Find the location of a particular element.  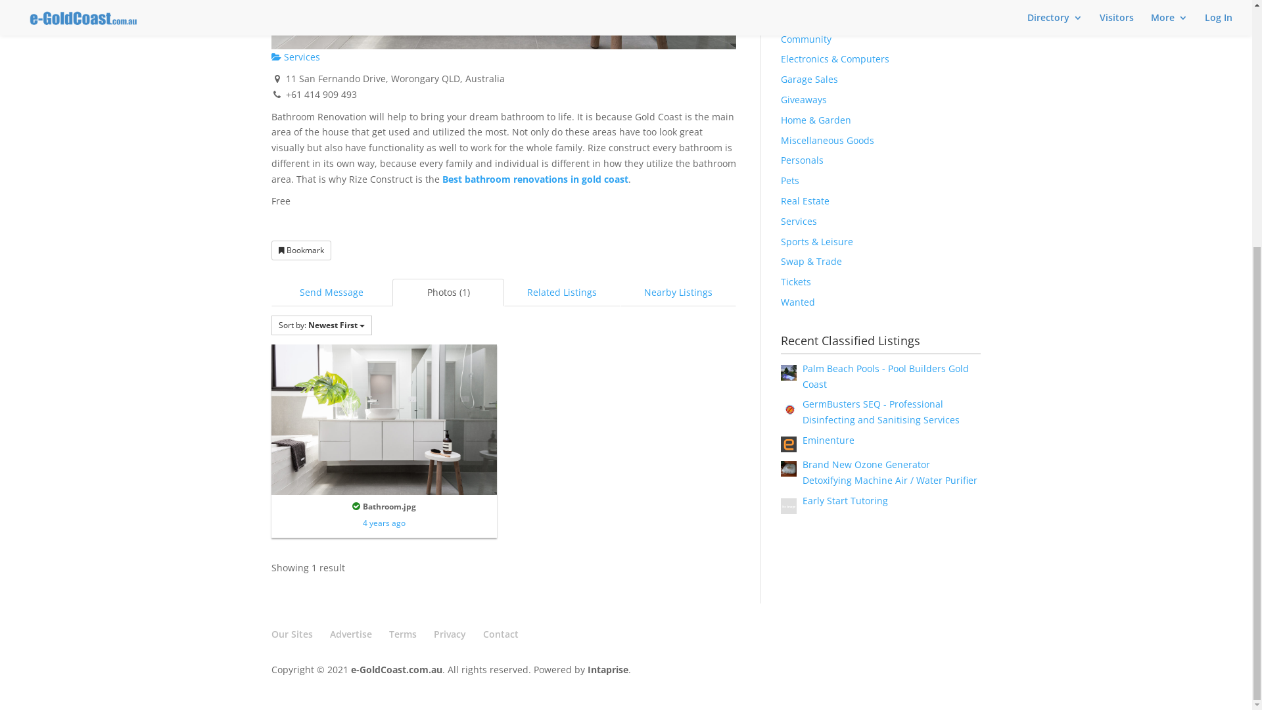

Tickets is located at coordinates (796, 655).